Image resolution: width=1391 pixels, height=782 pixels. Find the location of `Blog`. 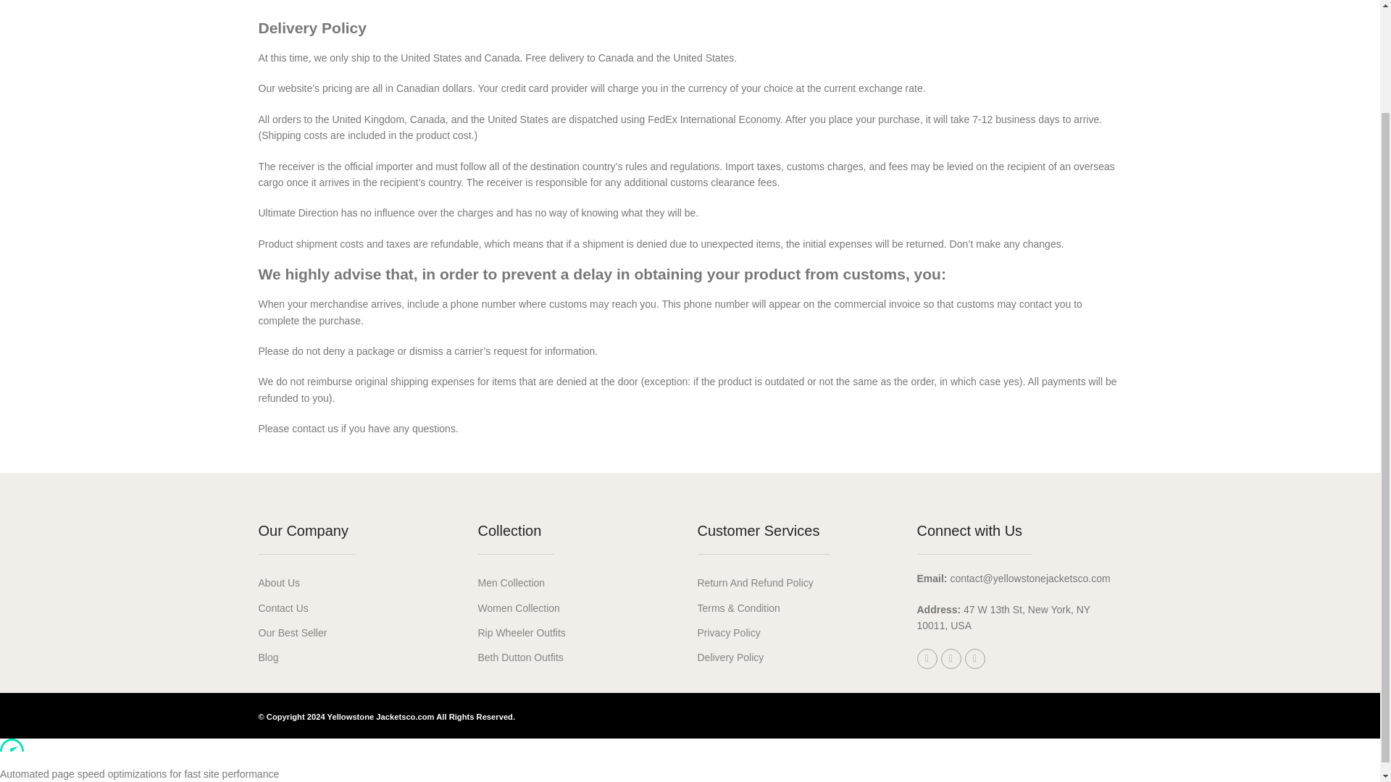

Blog is located at coordinates (360, 657).